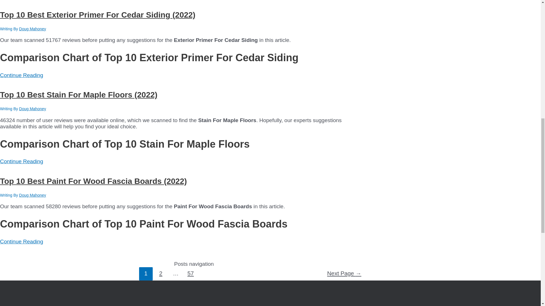 This screenshot has width=545, height=306. What do you see at coordinates (32, 195) in the screenshot?
I see `View all posts by Doug Mahoney` at bounding box center [32, 195].